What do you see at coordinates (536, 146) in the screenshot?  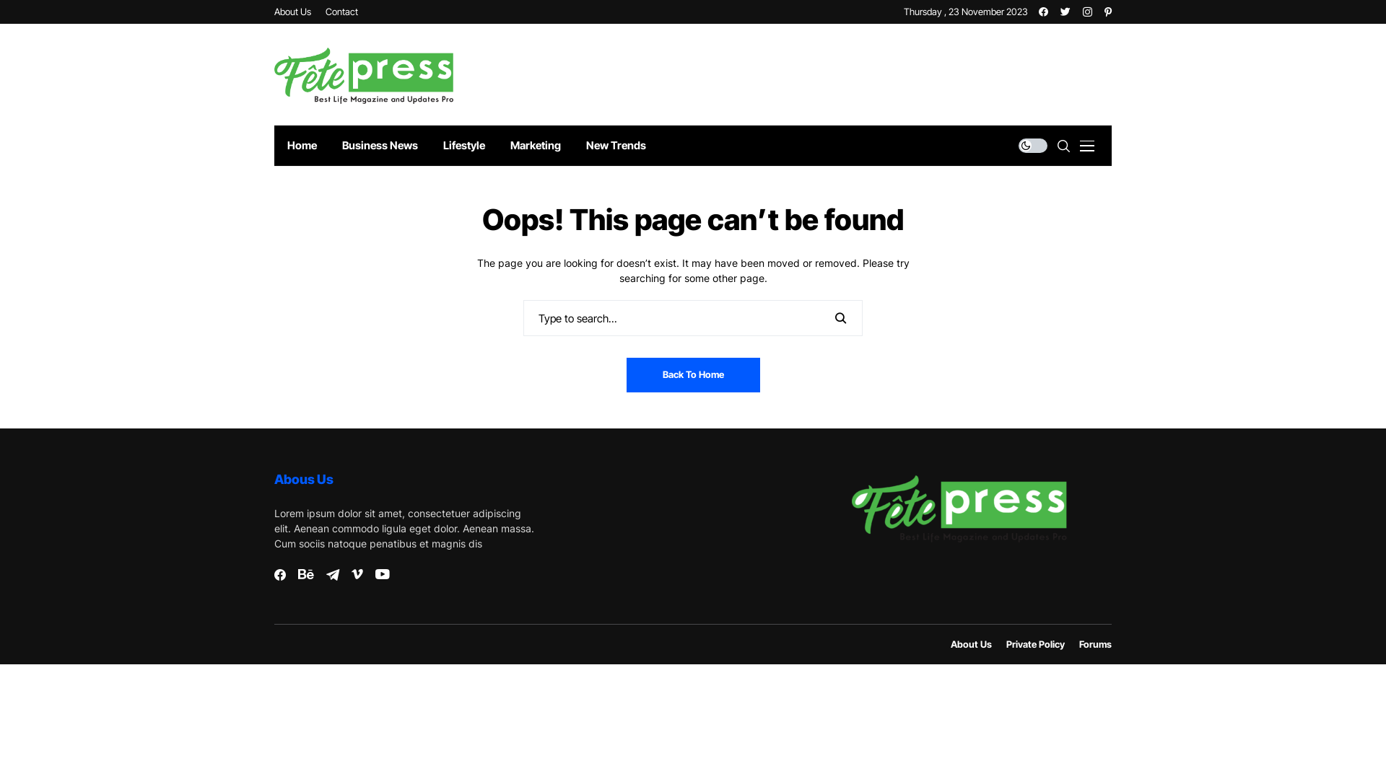 I see `Marketing` at bounding box center [536, 146].